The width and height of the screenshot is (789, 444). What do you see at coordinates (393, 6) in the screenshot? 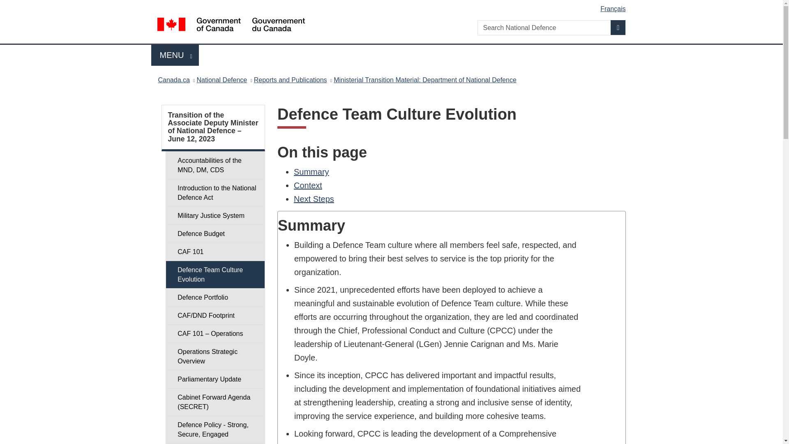
I see `Search` at bounding box center [393, 6].